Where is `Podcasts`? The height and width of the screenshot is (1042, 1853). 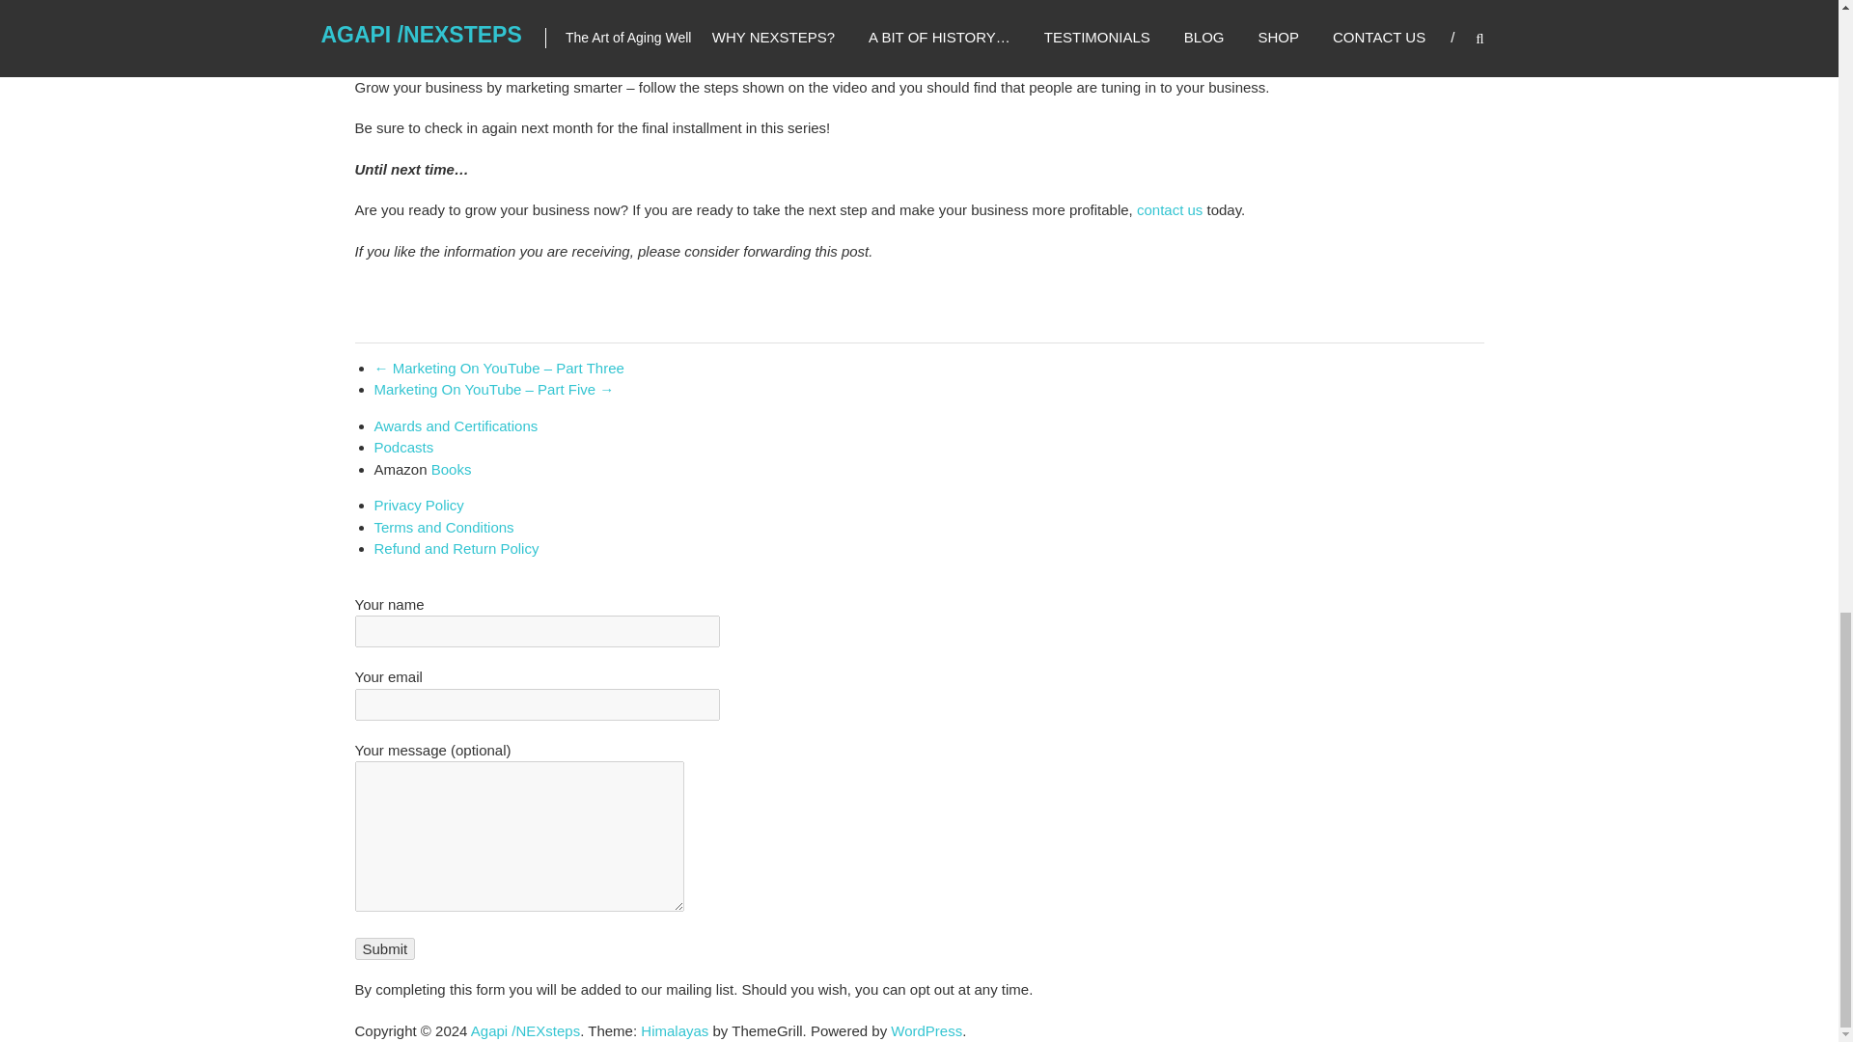 Podcasts is located at coordinates (403, 446).